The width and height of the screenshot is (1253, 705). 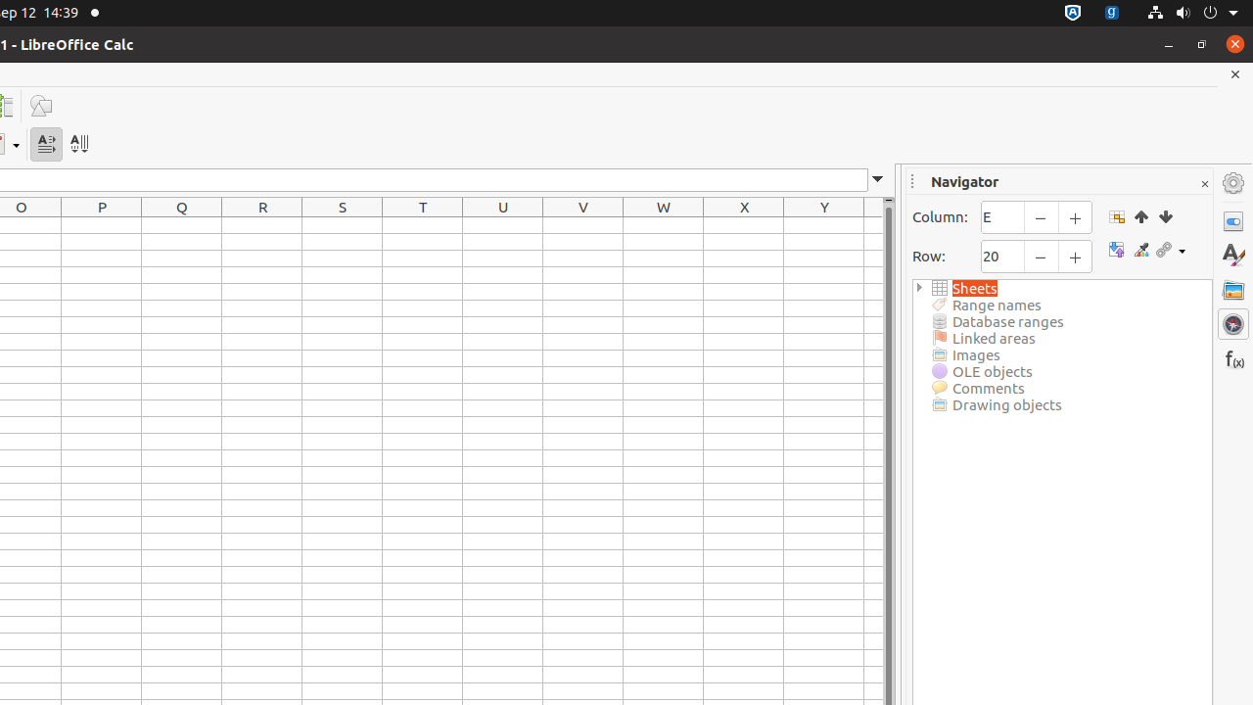 I want to click on Drag Mode, so click(x=1171, y=251).